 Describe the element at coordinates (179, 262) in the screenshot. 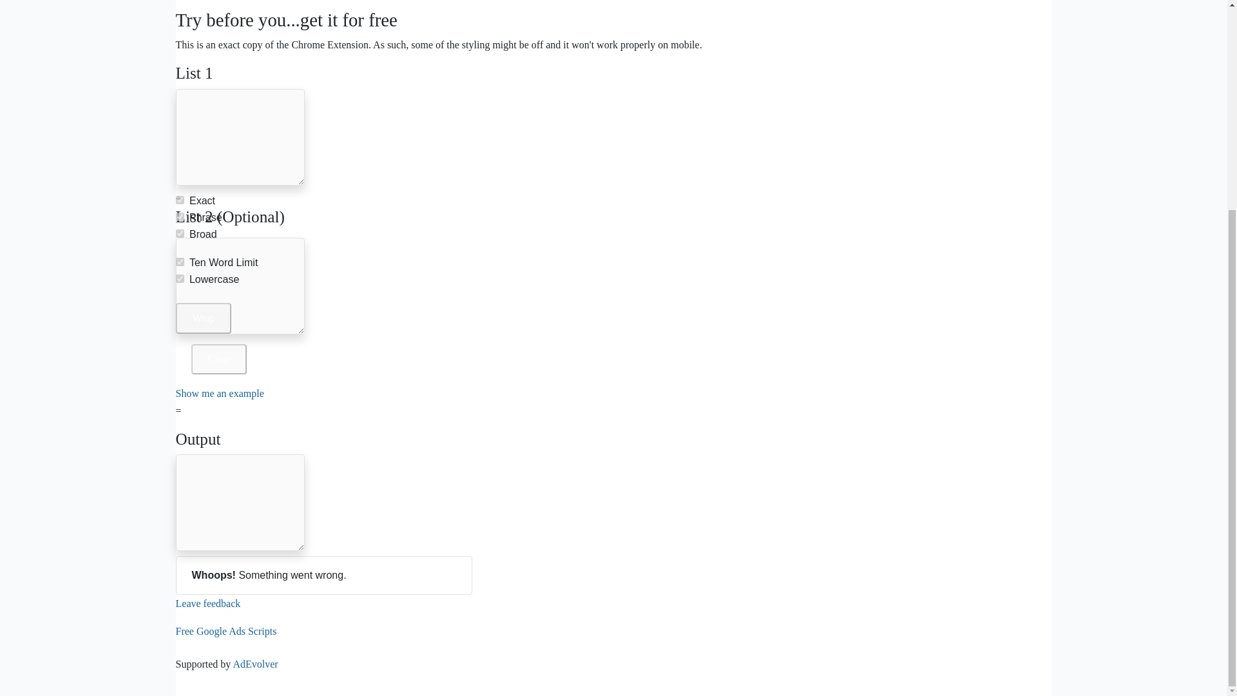

I see `ten-word-limit` at that location.